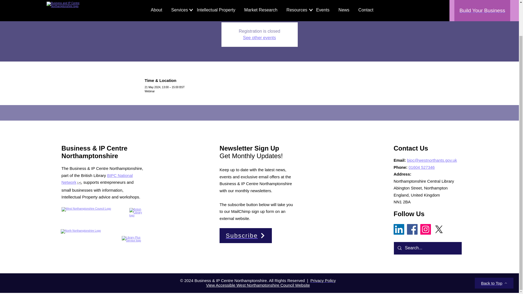 The image size is (523, 294). I want to click on Back to Top, so click(494, 246).